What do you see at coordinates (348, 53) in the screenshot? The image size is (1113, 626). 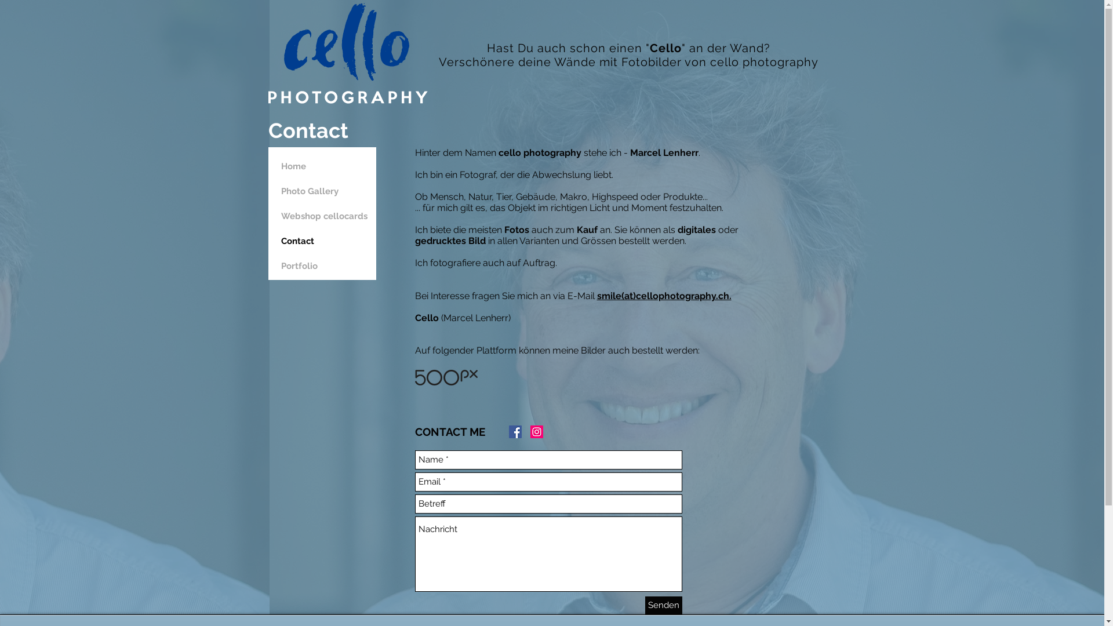 I see `Cello_Logo_def_neg.png` at bounding box center [348, 53].